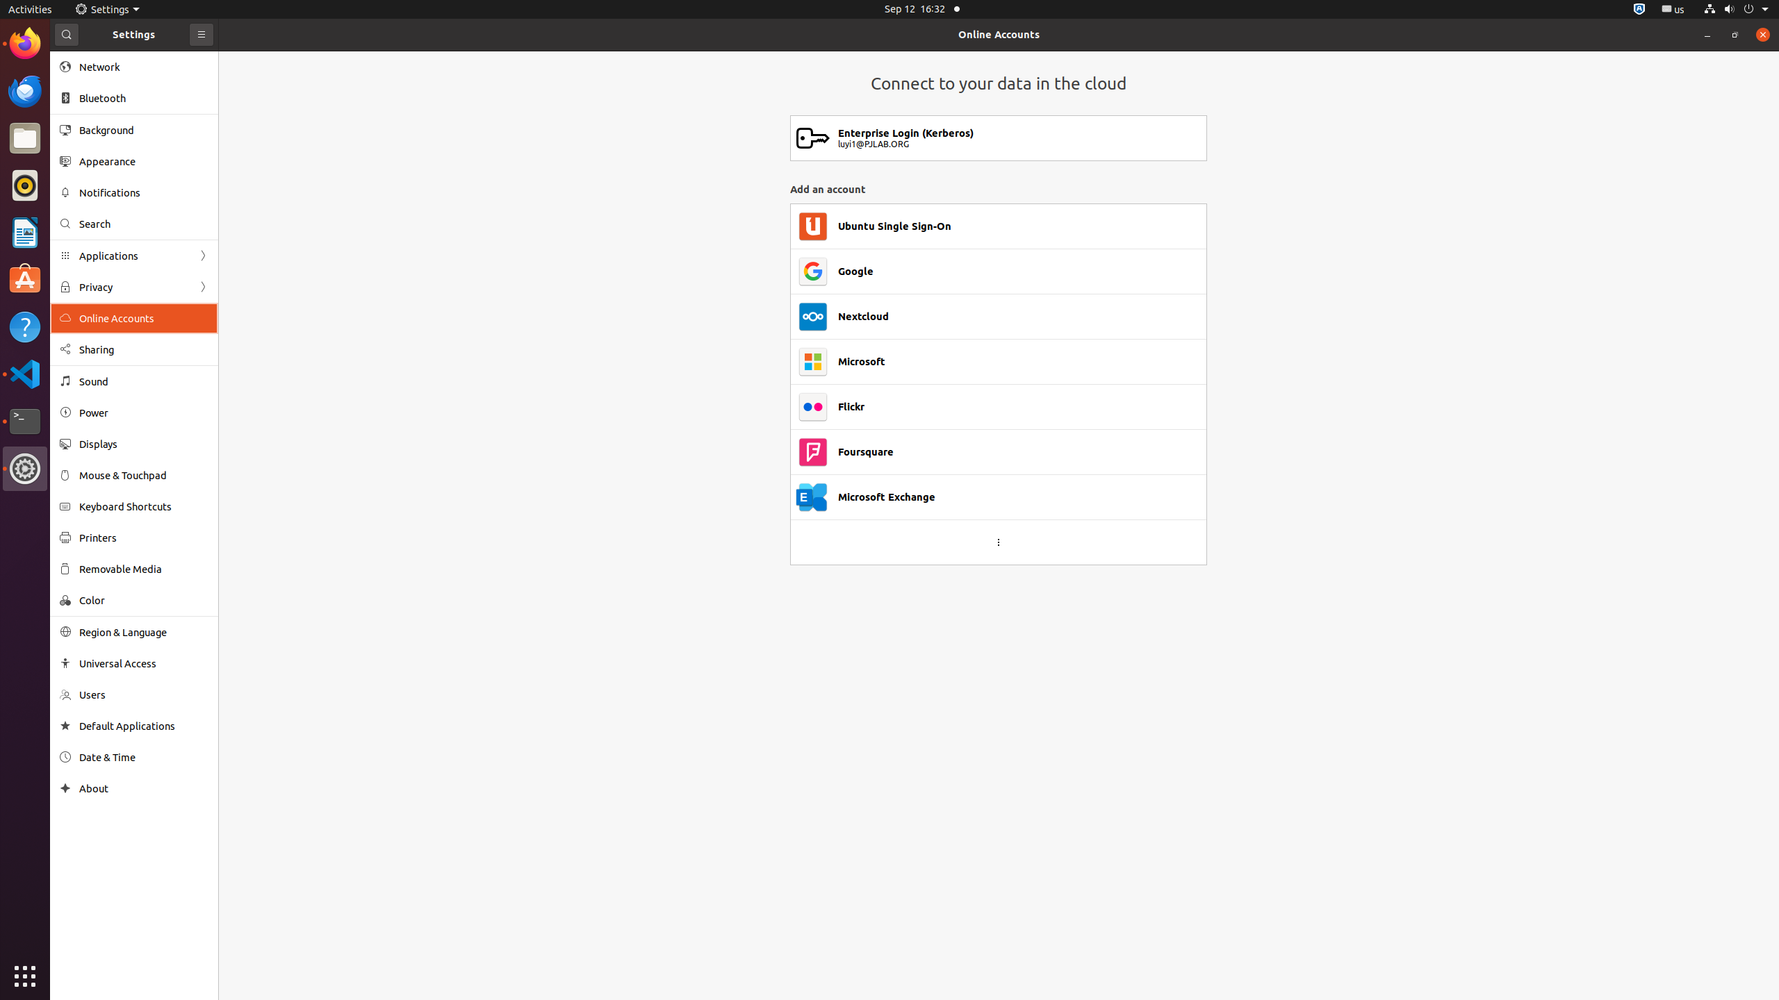 The height and width of the screenshot is (1000, 1779). Describe the element at coordinates (144, 99) in the screenshot. I see `Bluetooth` at that location.